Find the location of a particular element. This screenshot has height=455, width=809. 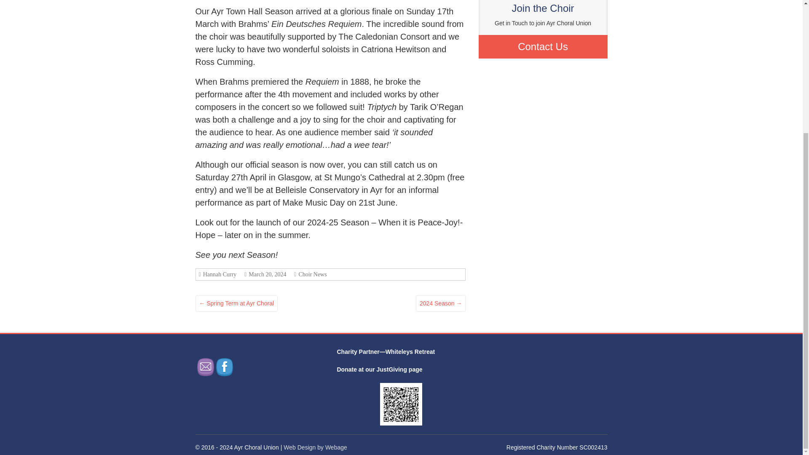

Web Design by Webage is located at coordinates (315, 447).